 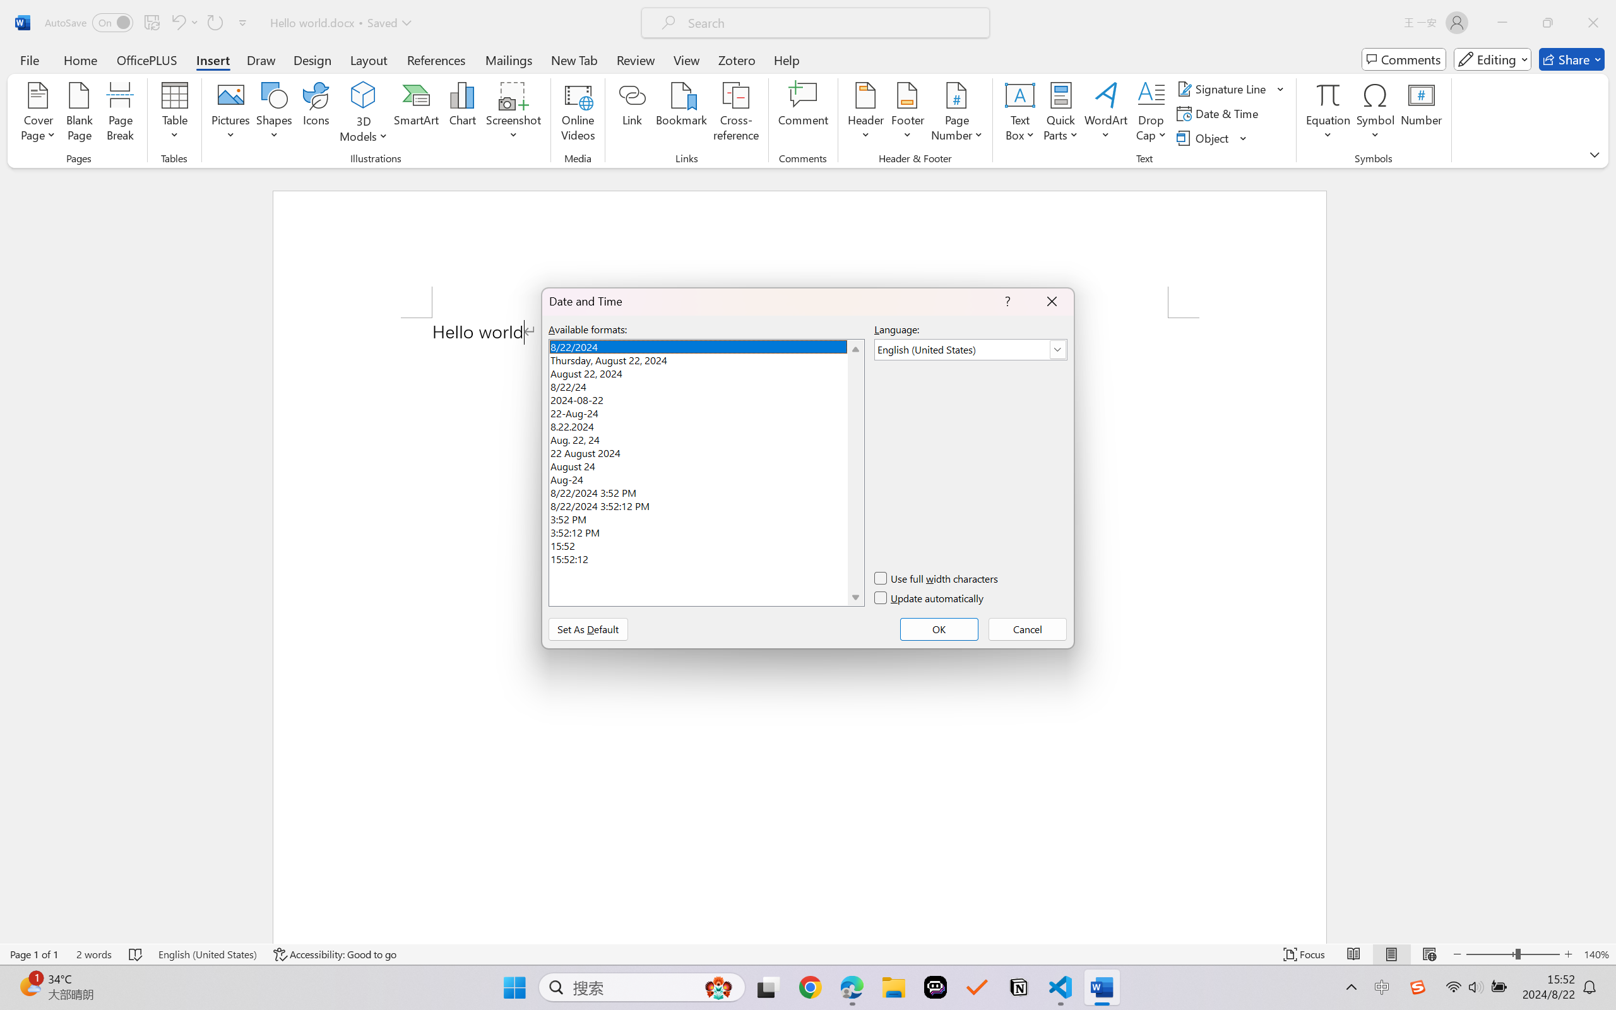 I want to click on Equation, so click(x=1328, y=95).